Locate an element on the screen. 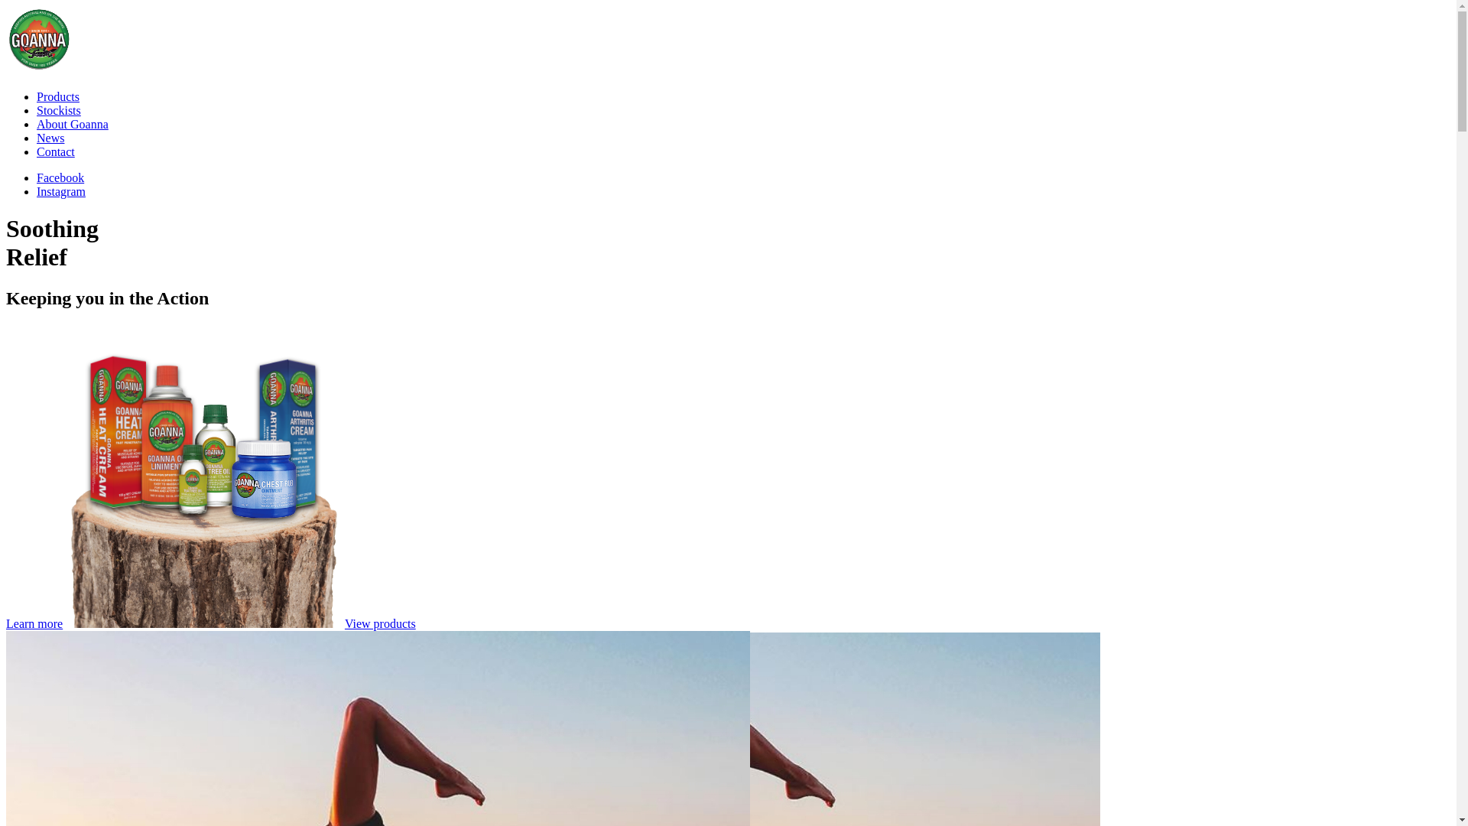 This screenshot has width=1468, height=826. View products is located at coordinates (381, 624).